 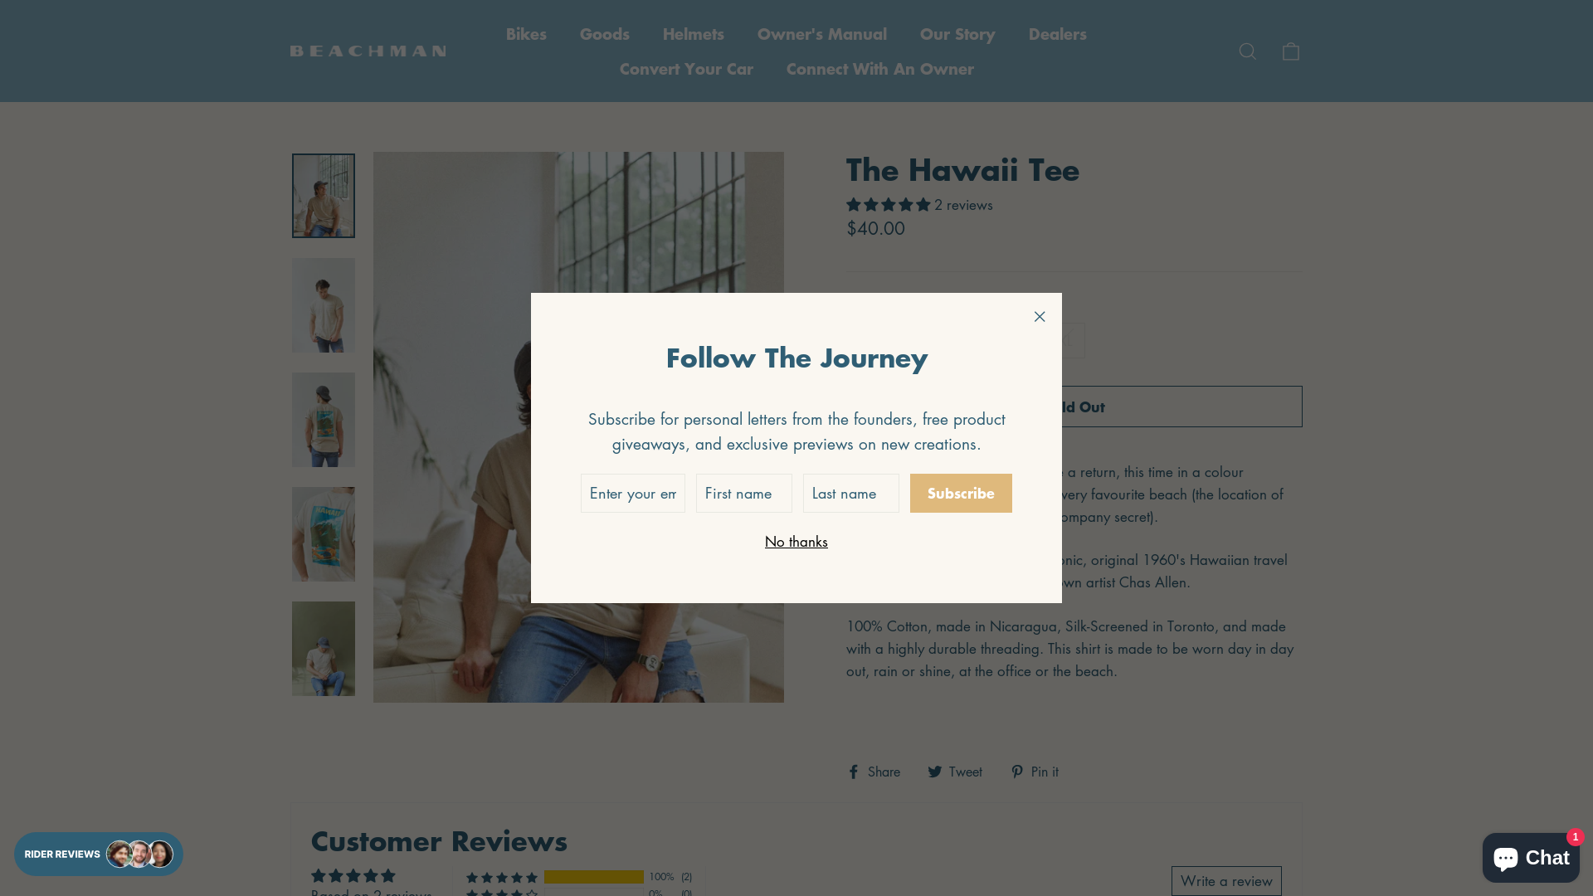 I want to click on Shopify online store chat, so click(x=1532, y=855).